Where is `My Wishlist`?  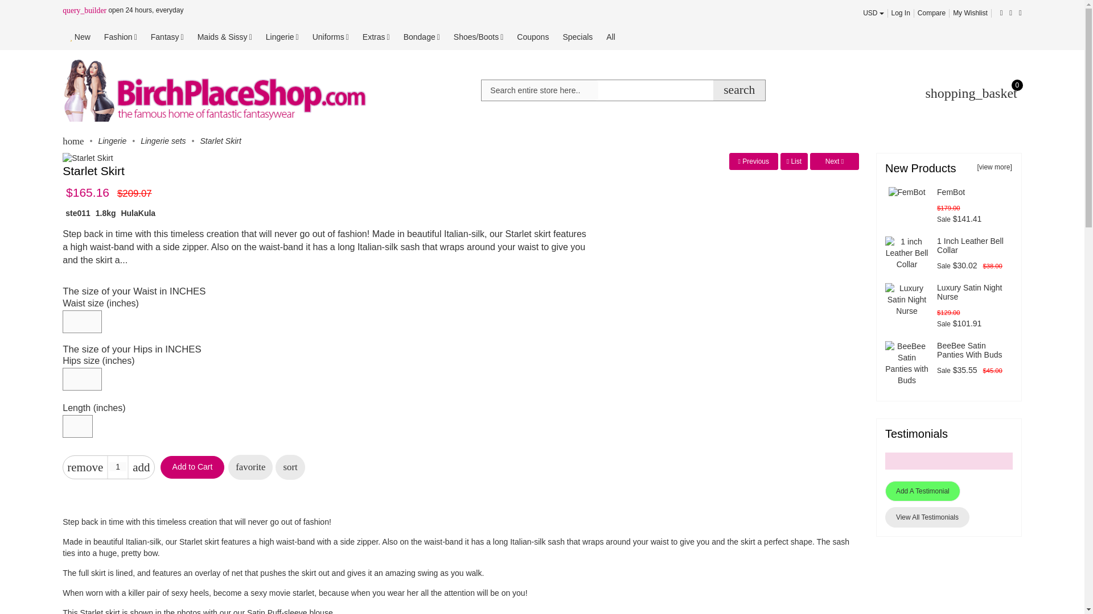 My Wishlist is located at coordinates (970, 13).